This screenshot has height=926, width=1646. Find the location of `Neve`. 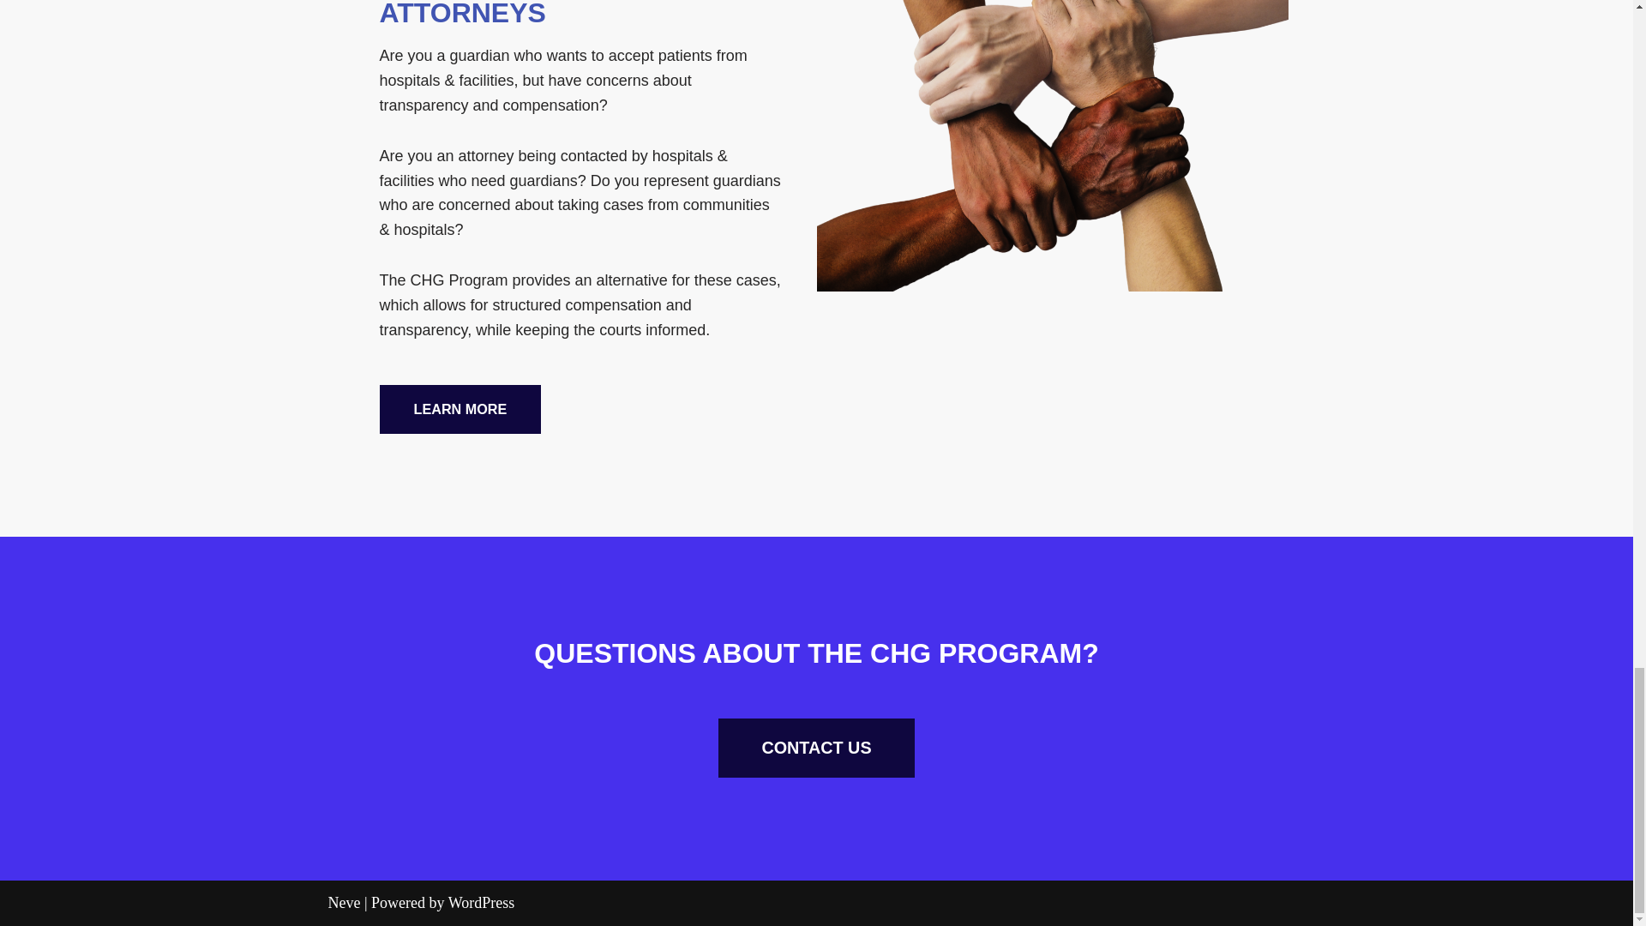

Neve is located at coordinates (344, 902).